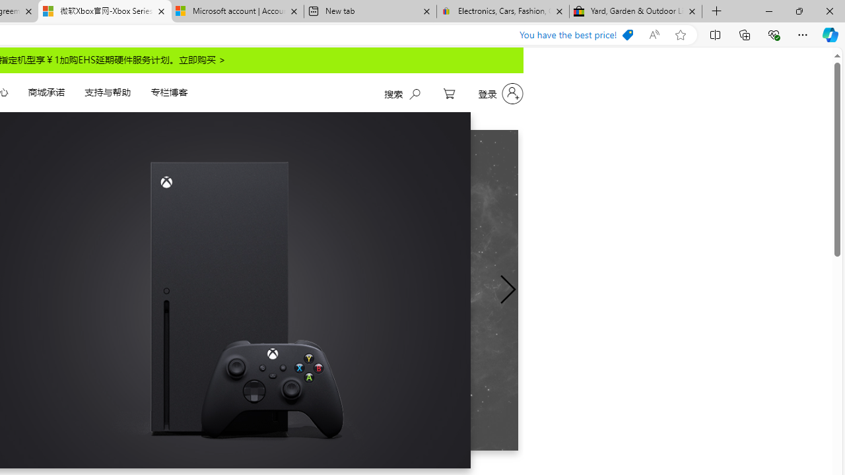 This screenshot has height=475, width=845. Describe the element at coordinates (635, 12) in the screenshot. I see `Yard, Garden & Outdoor Living` at that location.